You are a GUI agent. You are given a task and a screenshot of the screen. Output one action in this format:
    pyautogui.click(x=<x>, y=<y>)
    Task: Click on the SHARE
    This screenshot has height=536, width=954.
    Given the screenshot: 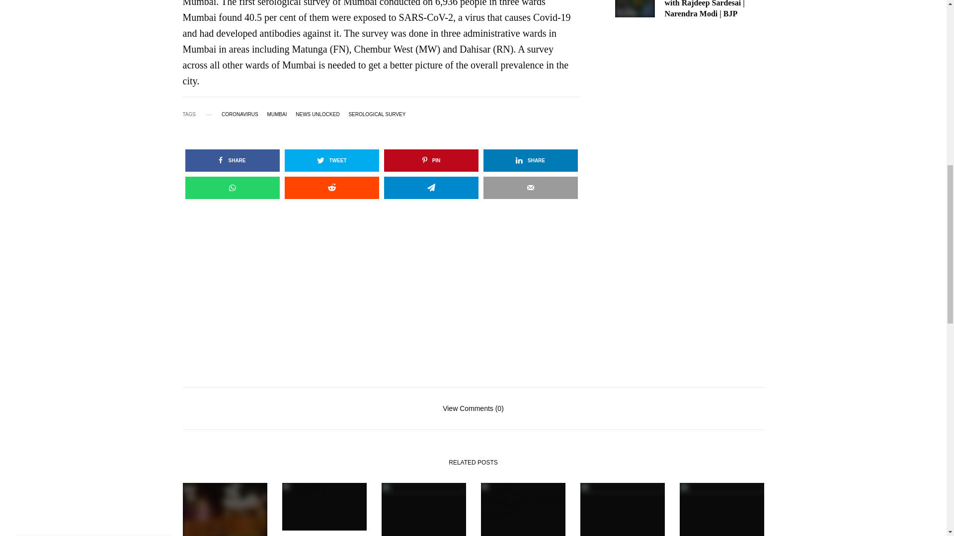 What is the action you would take?
    pyautogui.click(x=232, y=160)
    